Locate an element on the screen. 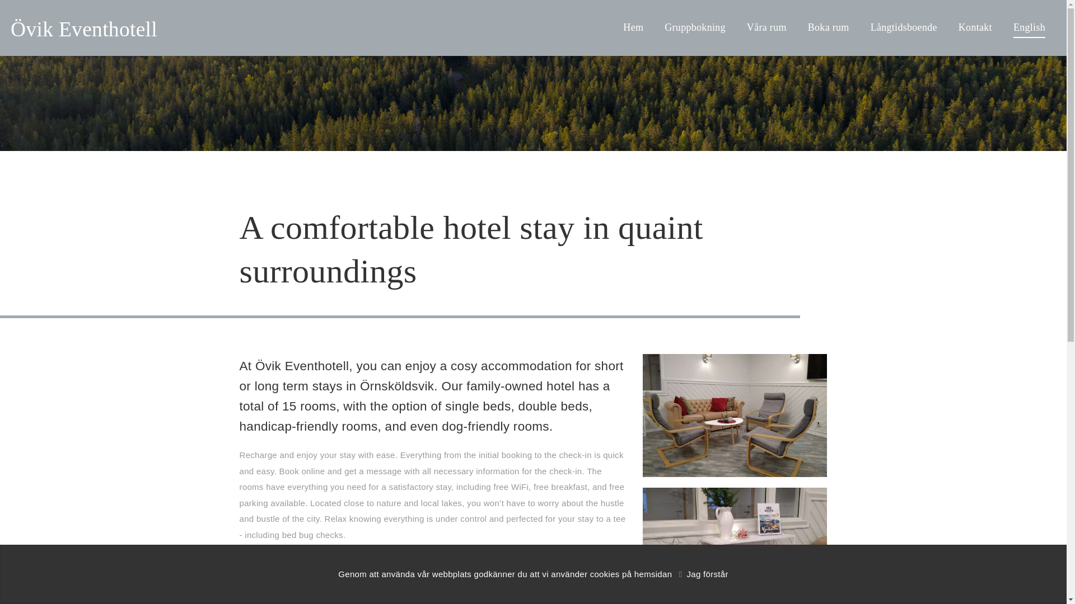  Hem is located at coordinates (633, 27).